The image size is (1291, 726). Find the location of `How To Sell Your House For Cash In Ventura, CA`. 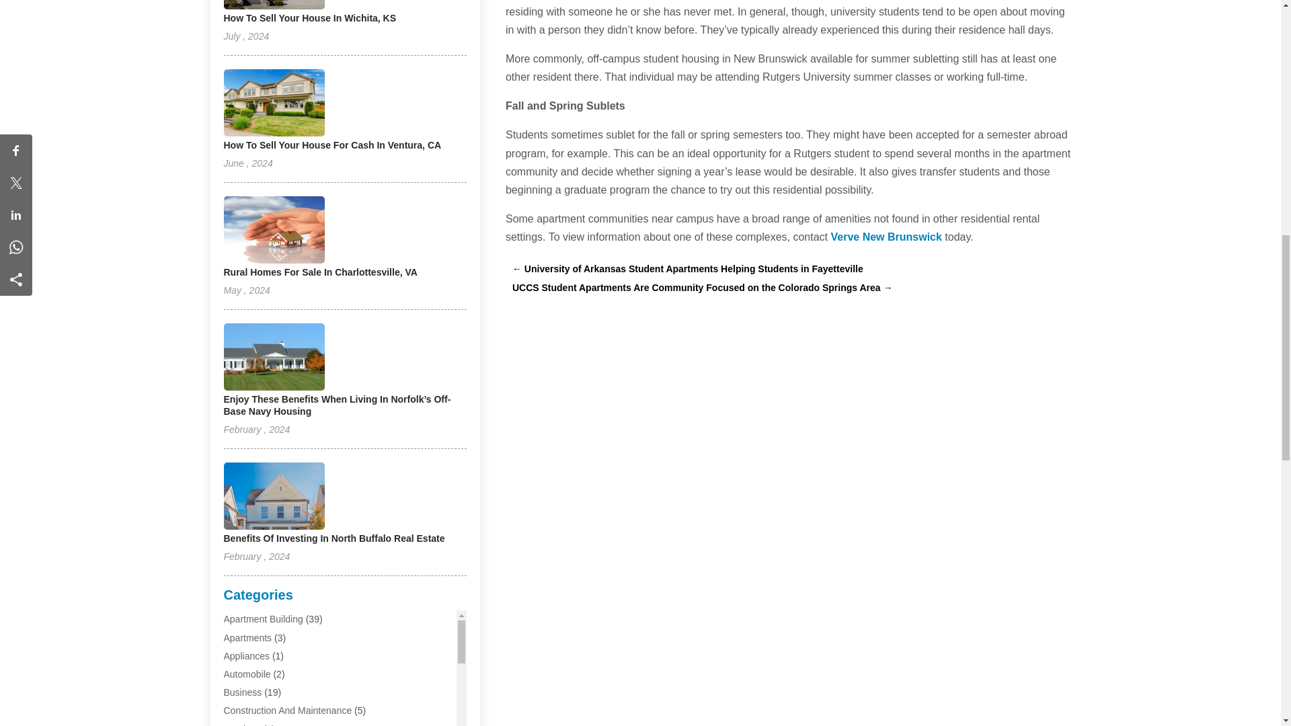

How To Sell Your House For Cash In Ventura, CA is located at coordinates (332, 145).